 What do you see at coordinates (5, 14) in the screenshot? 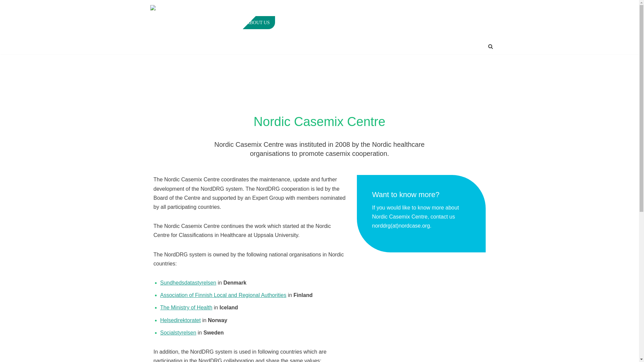
I see `Skip to content` at bounding box center [5, 14].